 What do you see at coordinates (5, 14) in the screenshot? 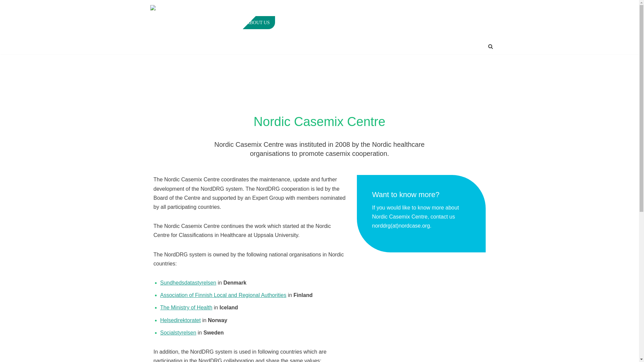
I see `Skip to content` at bounding box center [5, 14].